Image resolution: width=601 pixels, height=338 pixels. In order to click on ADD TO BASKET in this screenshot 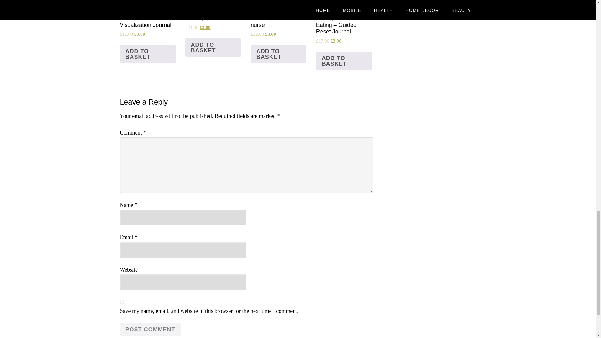, I will do `click(147, 54)`.